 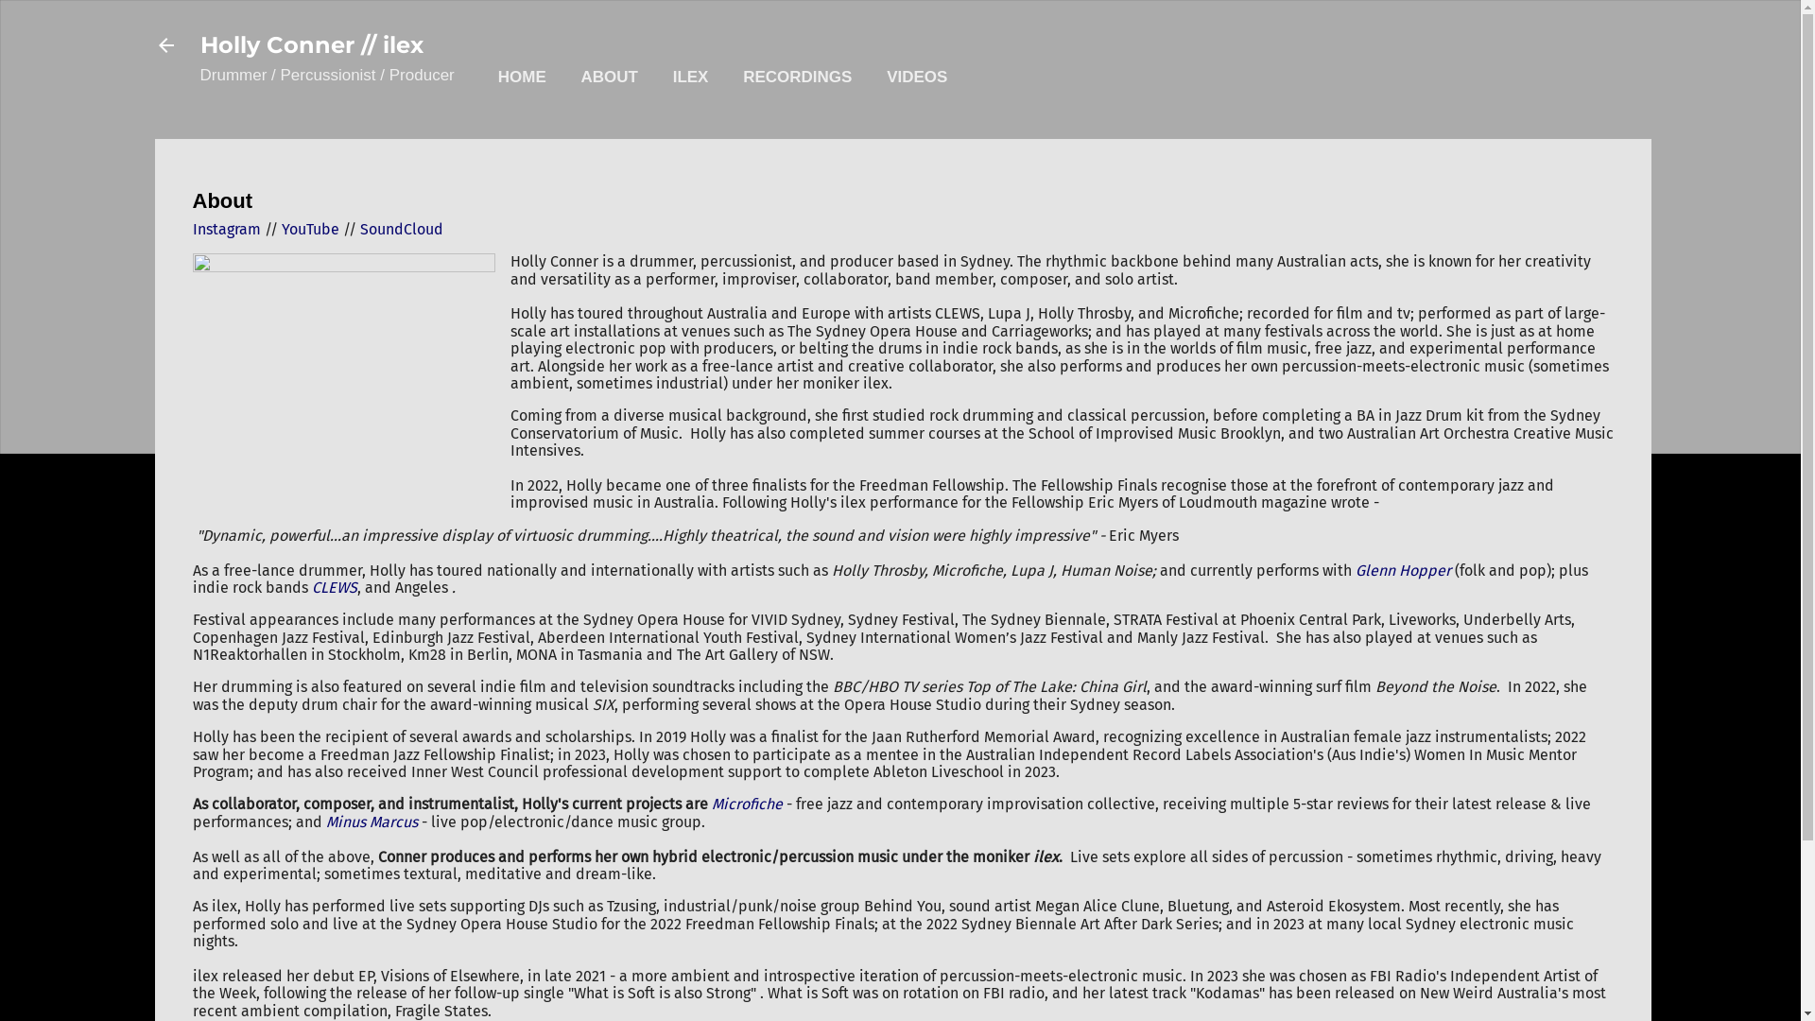 I want to click on Glenn Hopper , so click(x=1405, y=570).